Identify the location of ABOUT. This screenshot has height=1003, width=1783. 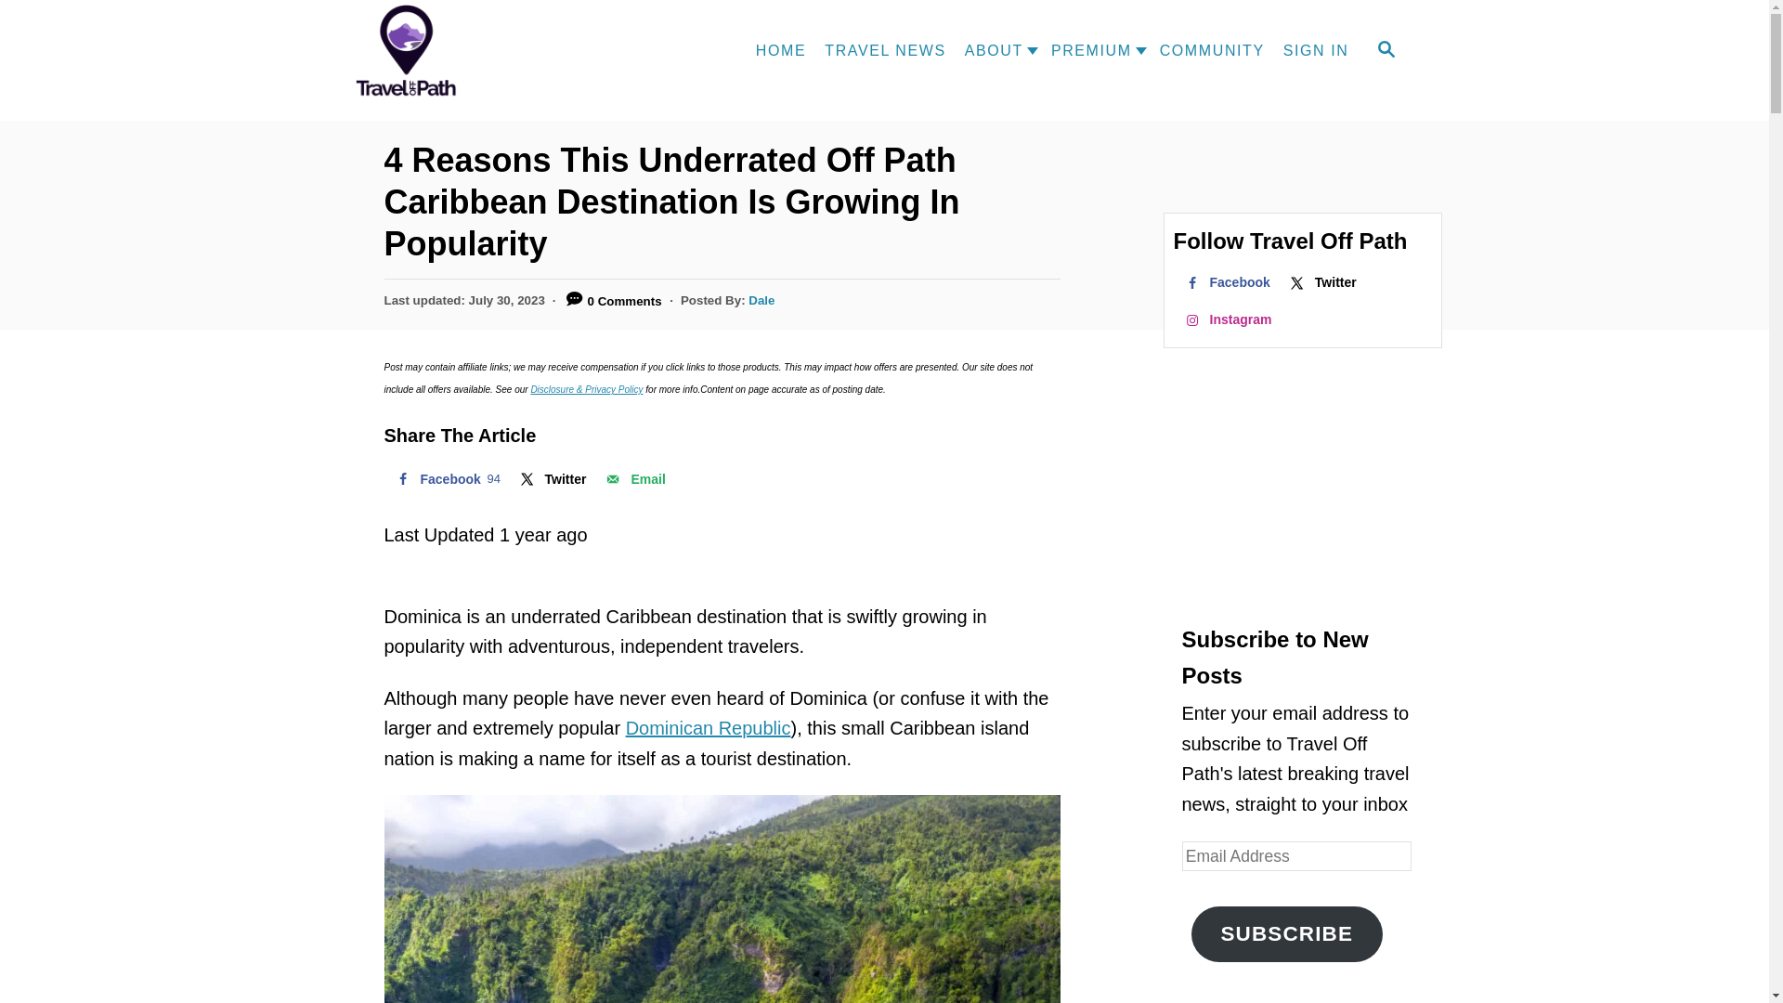
(1321, 282).